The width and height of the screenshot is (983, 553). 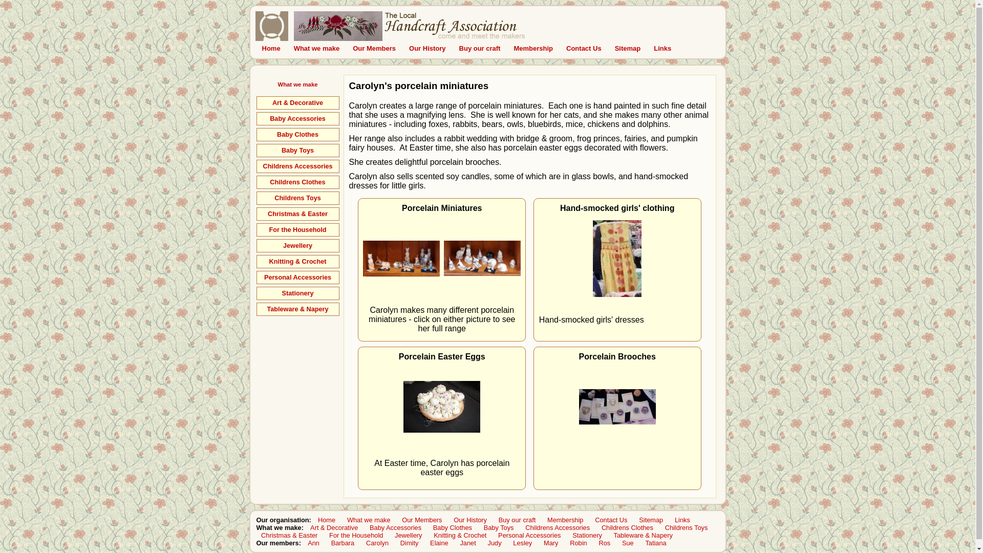 What do you see at coordinates (298, 84) in the screenshot?
I see `What we make` at bounding box center [298, 84].